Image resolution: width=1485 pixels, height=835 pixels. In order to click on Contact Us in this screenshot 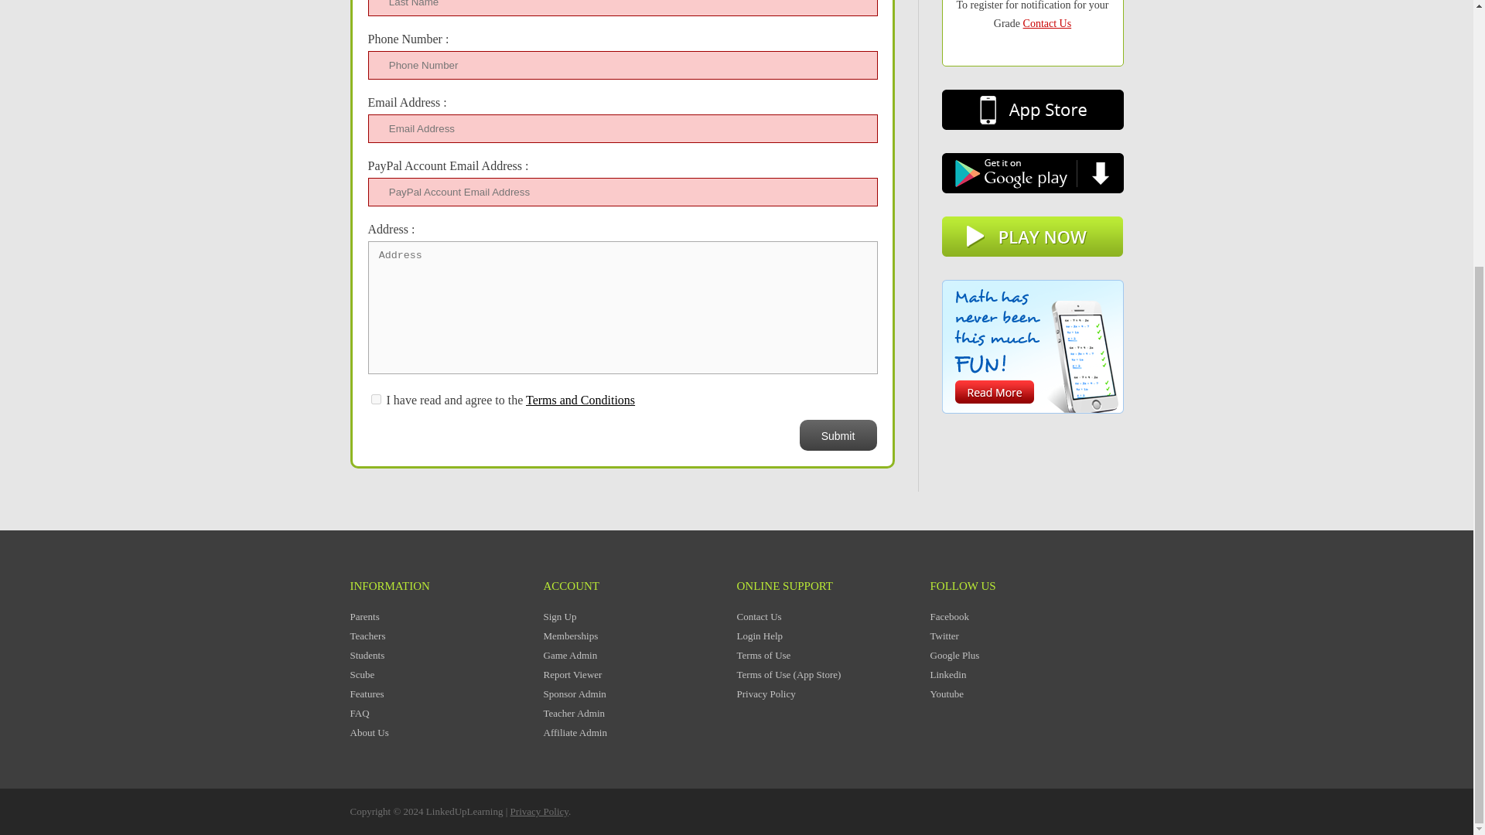, I will do `click(1047, 23)`.